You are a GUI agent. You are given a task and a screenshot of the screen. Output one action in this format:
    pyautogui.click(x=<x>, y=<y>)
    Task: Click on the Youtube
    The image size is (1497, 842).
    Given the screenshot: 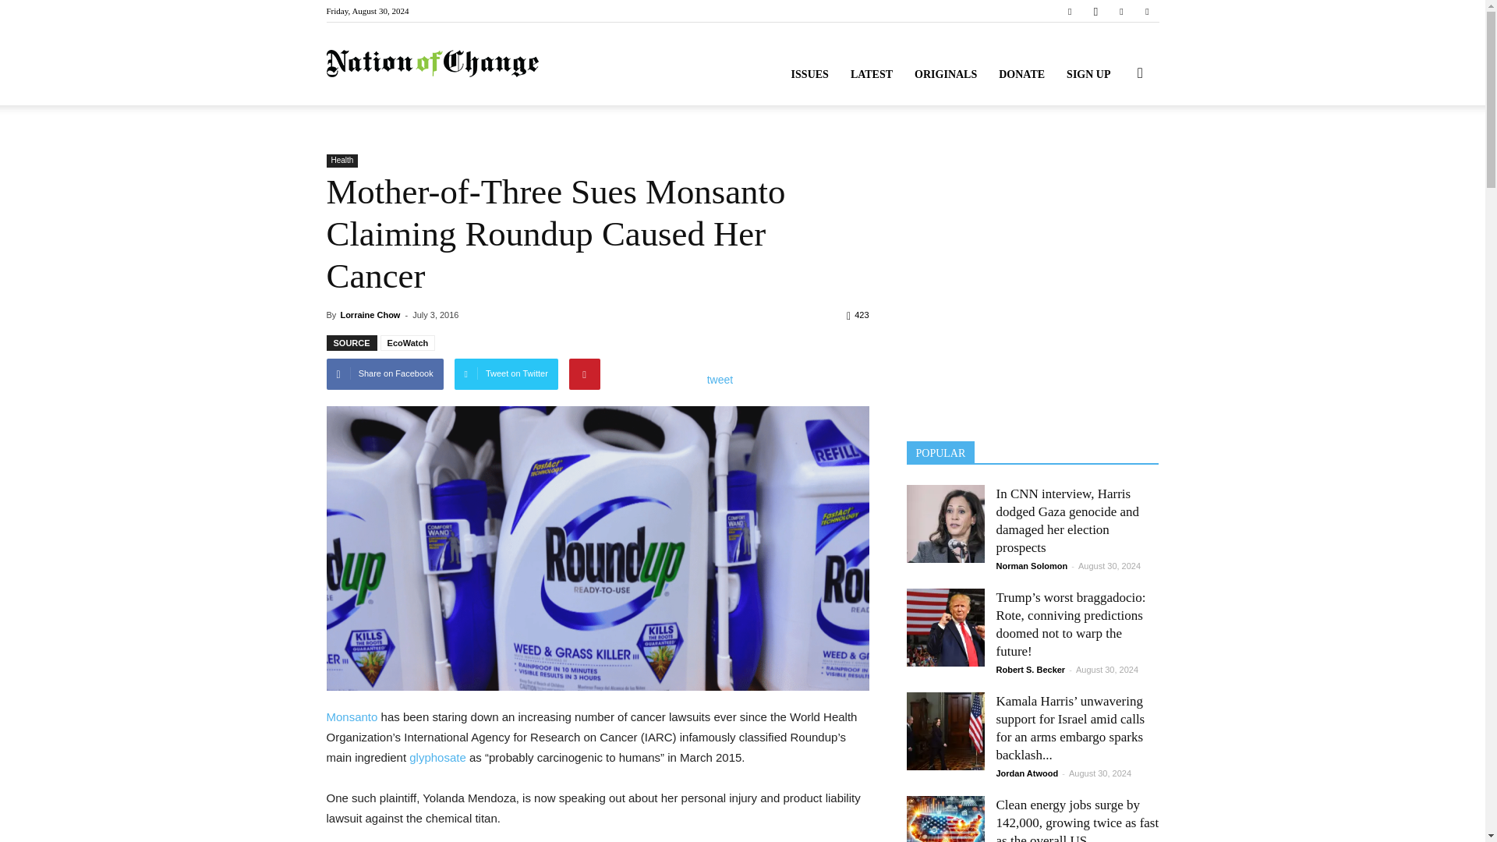 What is the action you would take?
    pyautogui.click(x=1146, y=11)
    